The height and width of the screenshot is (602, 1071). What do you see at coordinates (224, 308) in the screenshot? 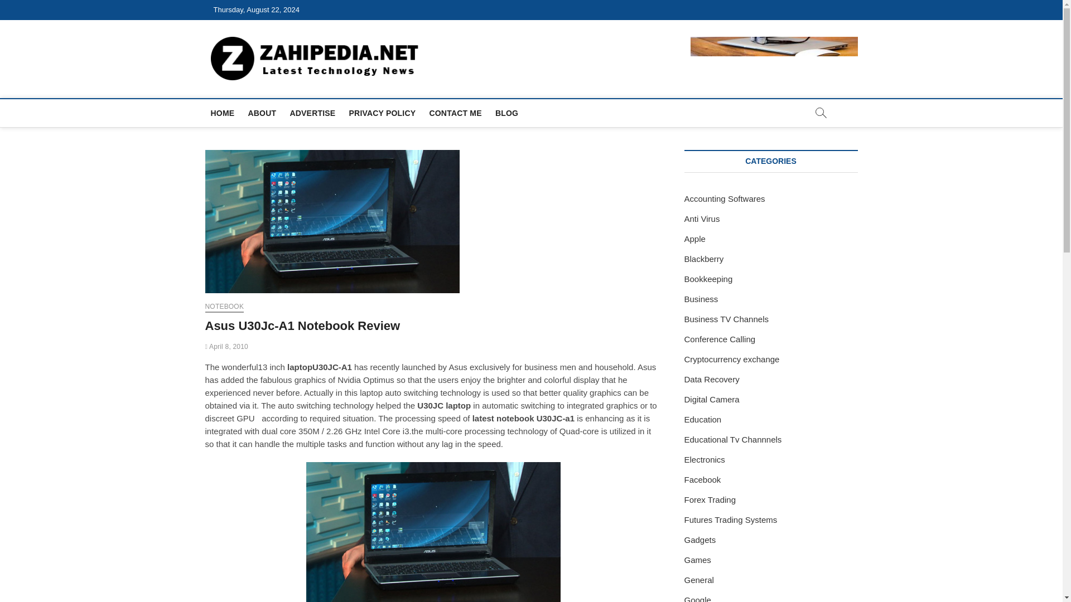
I see `NOTEBOOK` at bounding box center [224, 308].